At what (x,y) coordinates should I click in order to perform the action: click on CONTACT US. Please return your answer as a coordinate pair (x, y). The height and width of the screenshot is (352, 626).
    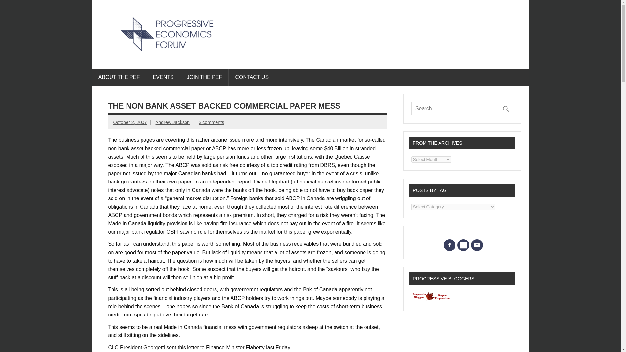
    Looking at the image, I should click on (252, 77).